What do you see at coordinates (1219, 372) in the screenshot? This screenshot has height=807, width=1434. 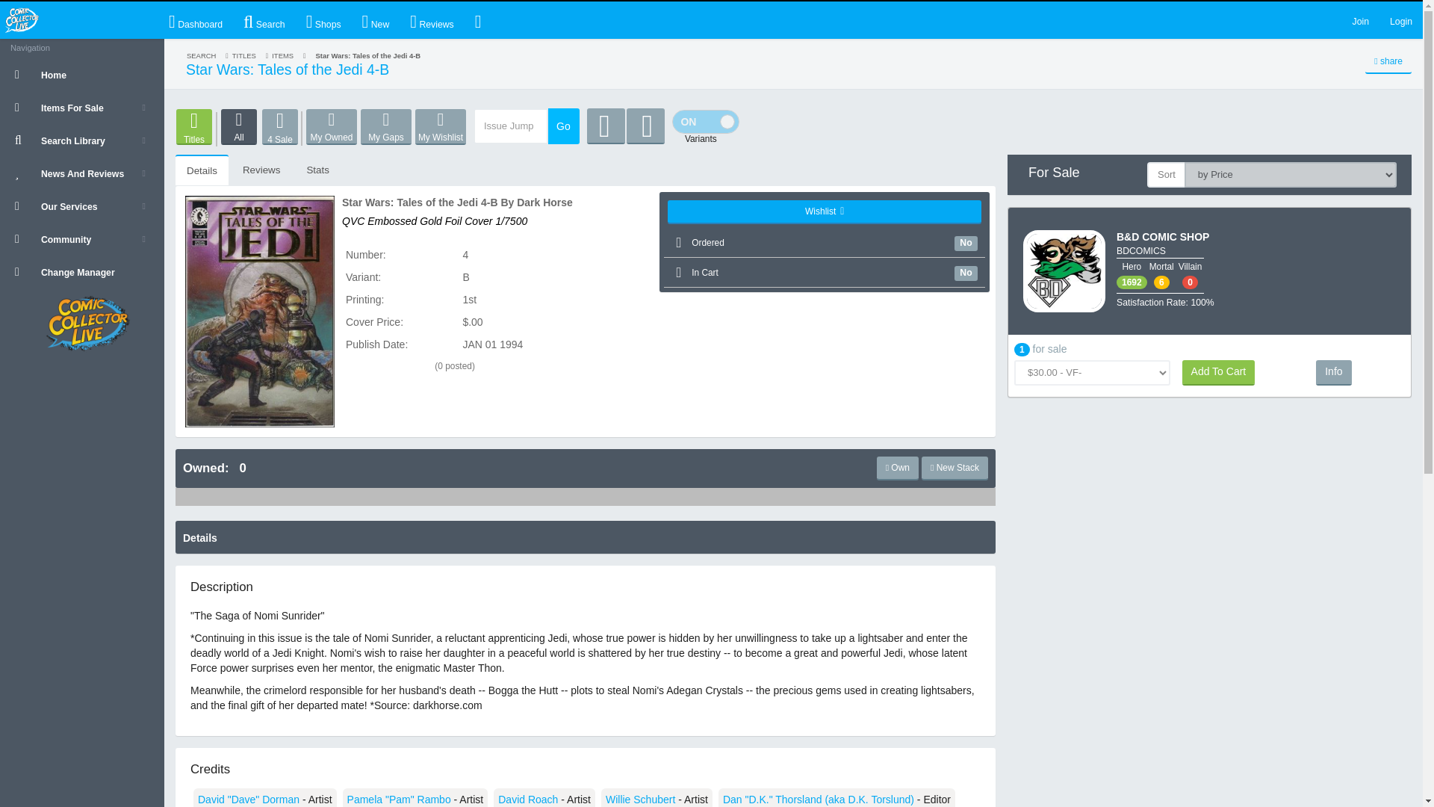 I see `Add To Cart` at bounding box center [1219, 372].